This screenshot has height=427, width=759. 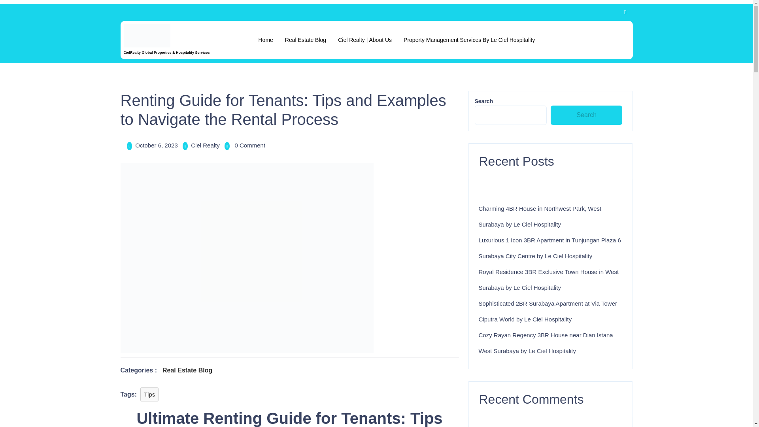 I want to click on Home, so click(x=266, y=40).